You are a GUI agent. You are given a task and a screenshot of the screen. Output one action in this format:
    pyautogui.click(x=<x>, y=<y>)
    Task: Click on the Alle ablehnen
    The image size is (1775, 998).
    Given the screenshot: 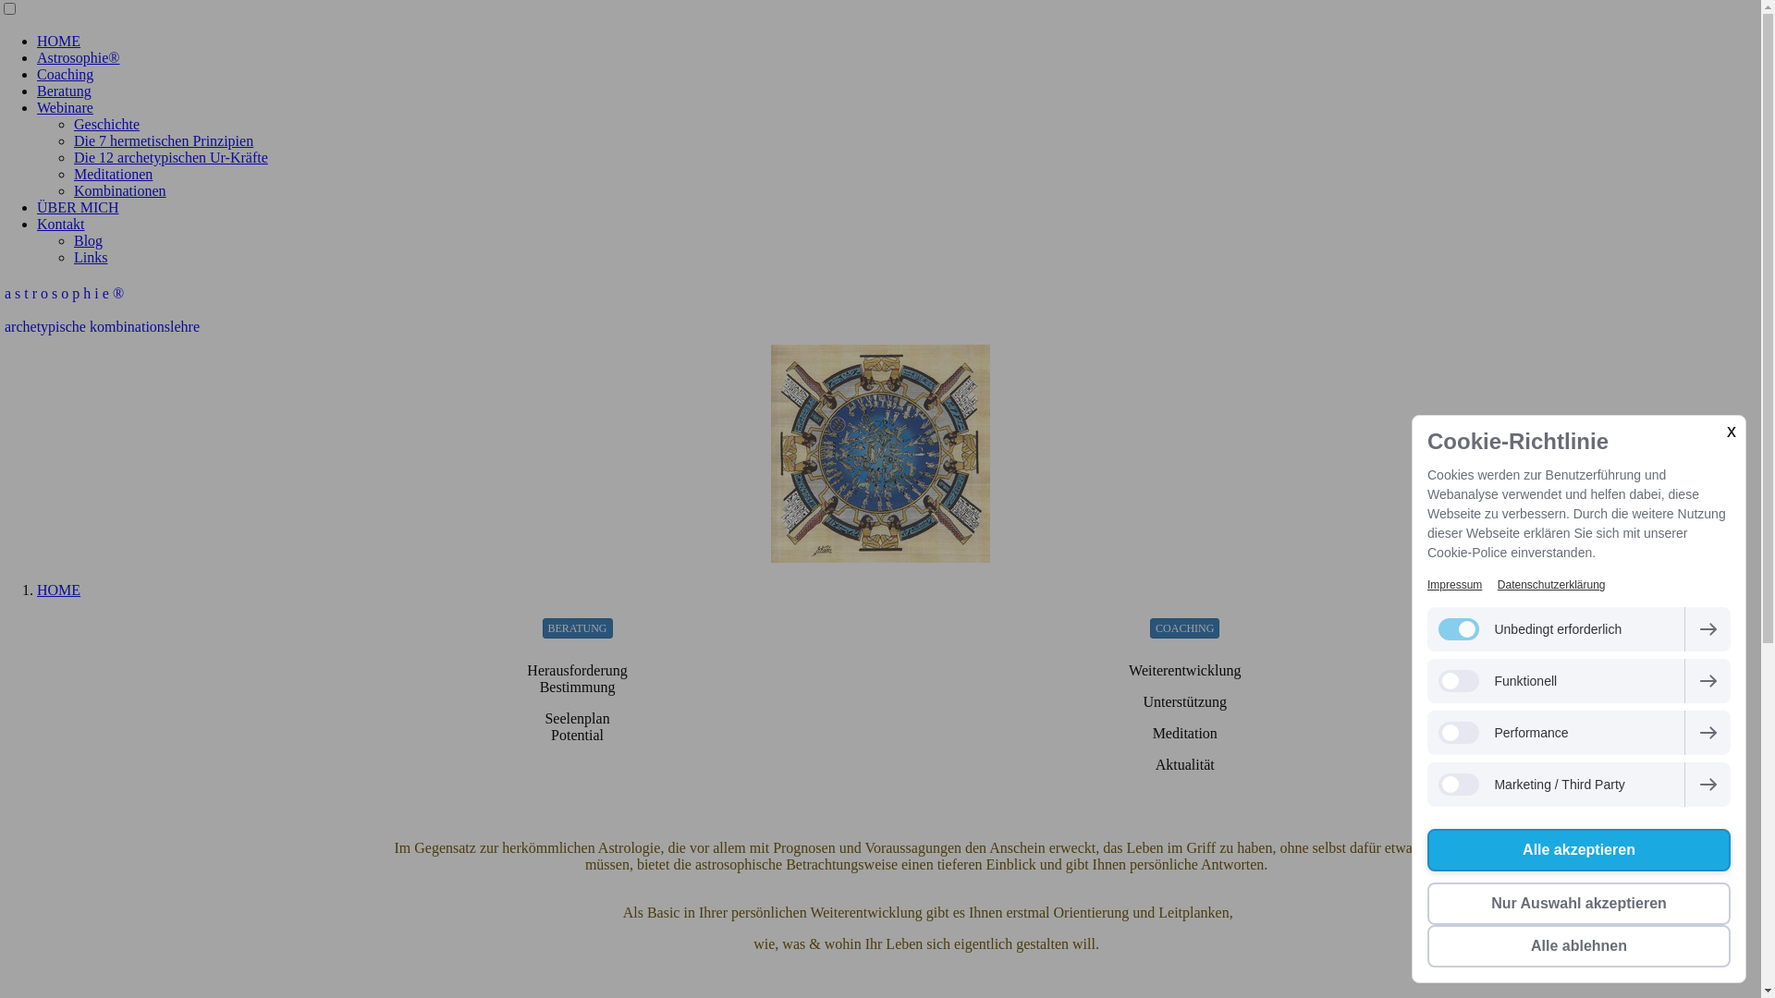 What is the action you would take?
    pyautogui.click(x=1579, y=946)
    